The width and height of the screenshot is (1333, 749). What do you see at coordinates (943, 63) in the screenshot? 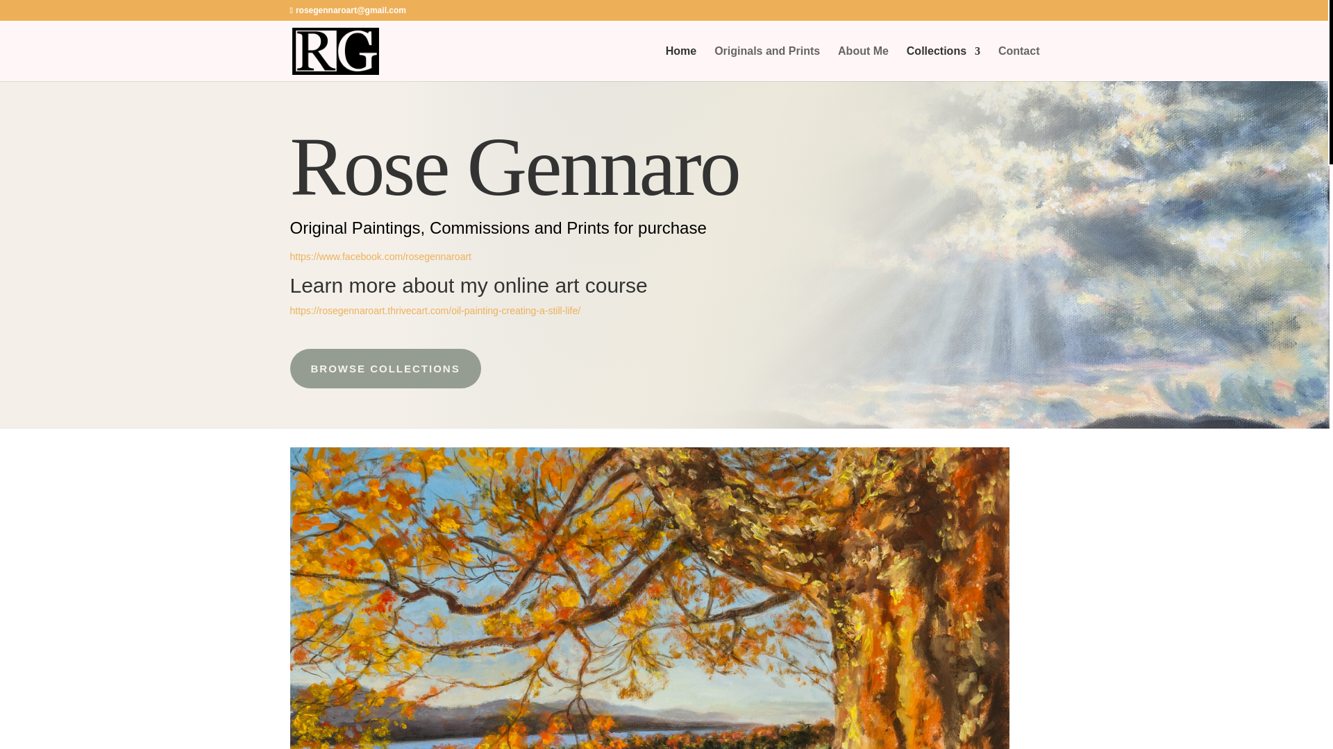
I see `Collections` at bounding box center [943, 63].